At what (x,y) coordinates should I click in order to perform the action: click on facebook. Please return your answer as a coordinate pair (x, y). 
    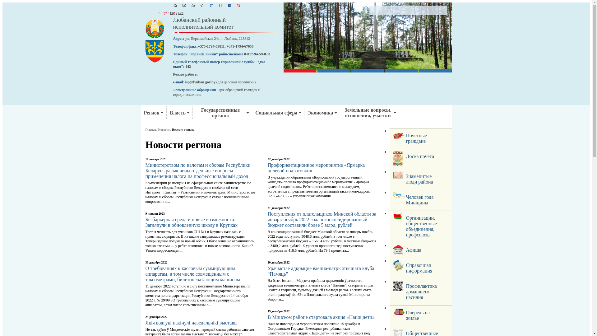
    Looking at the image, I should click on (229, 6).